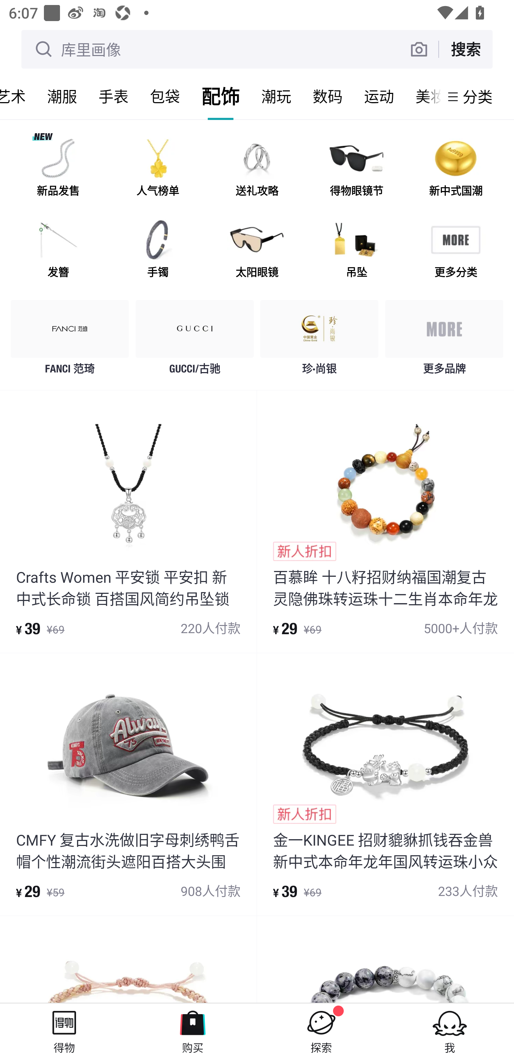 This screenshot has height=1057, width=514. Describe the element at coordinates (114, 96) in the screenshot. I see `手表` at that location.